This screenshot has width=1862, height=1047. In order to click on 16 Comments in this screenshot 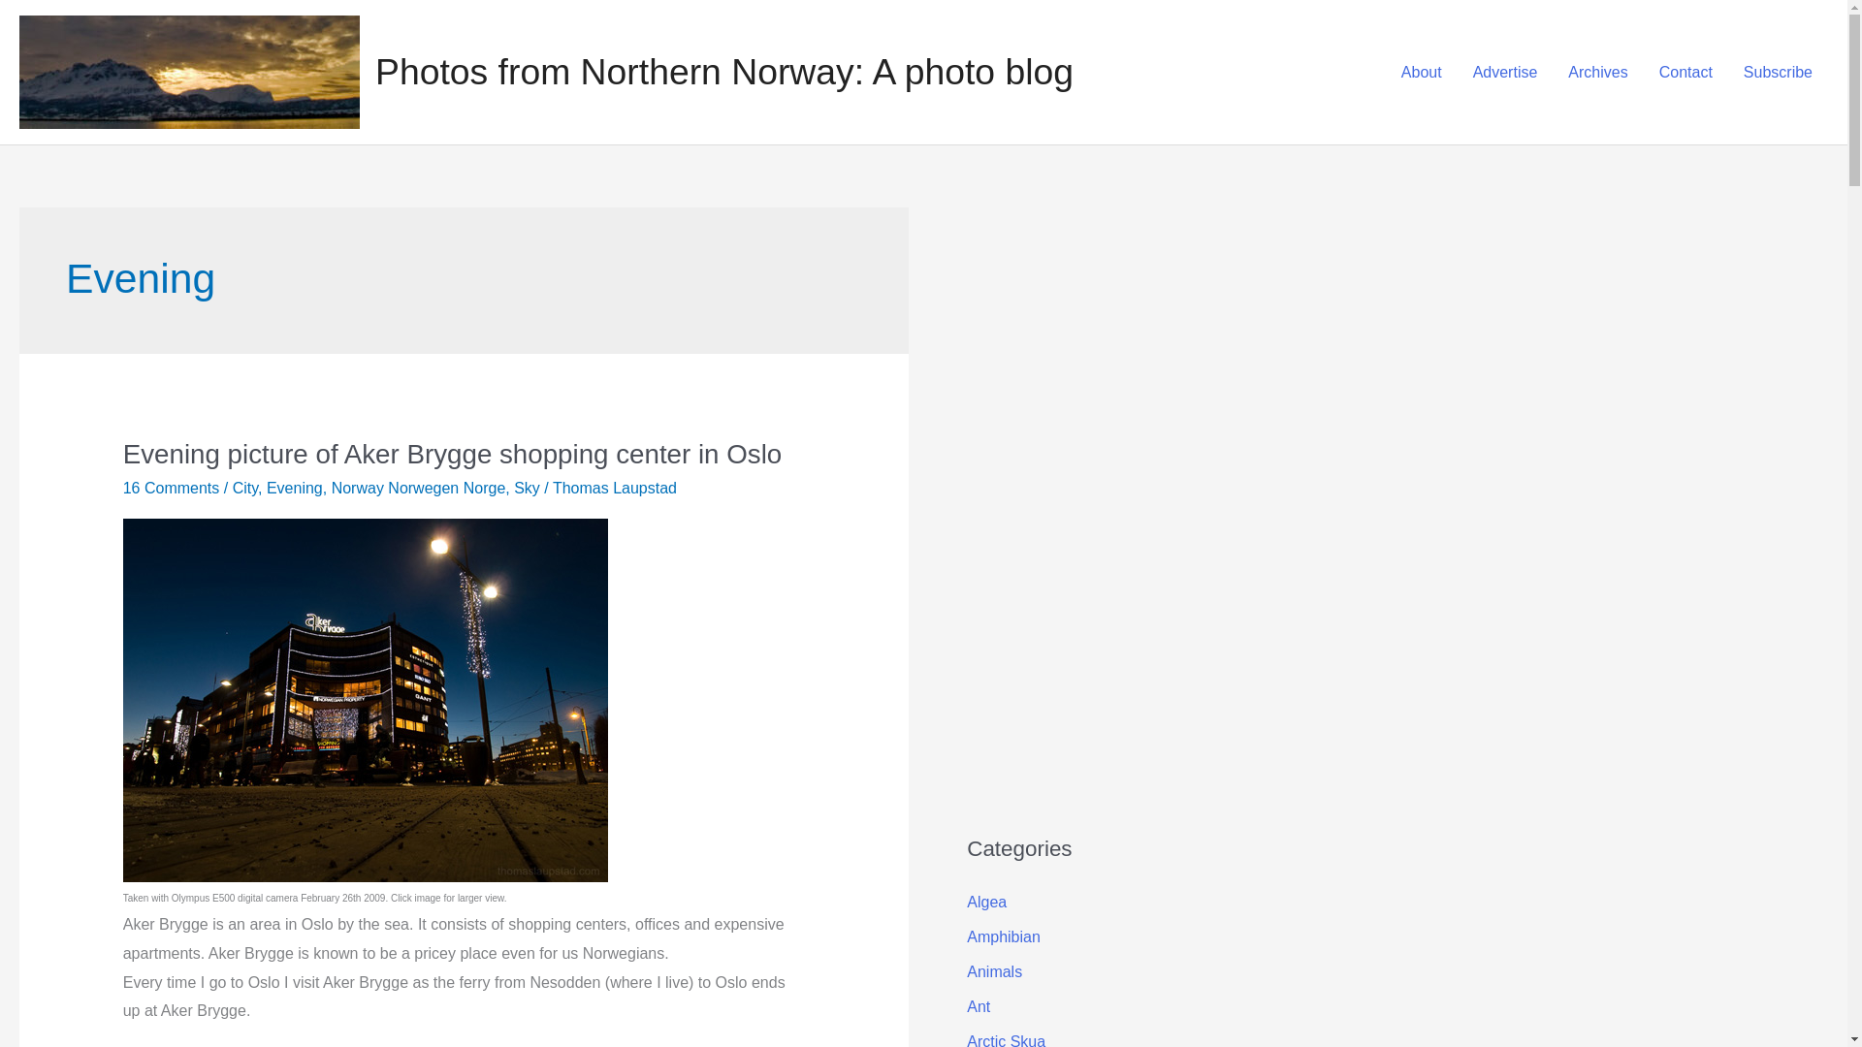, I will do `click(171, 487)`.